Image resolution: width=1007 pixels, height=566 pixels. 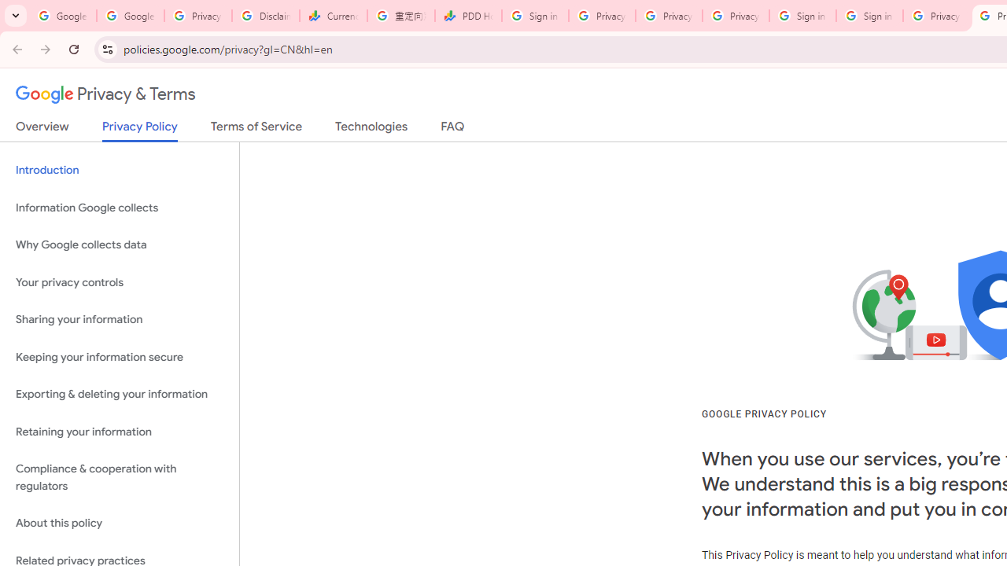 I want to click on PDD Holdings Inc - ADR (PDD) Price & News - Google Finance, so click(x=468, y=16).